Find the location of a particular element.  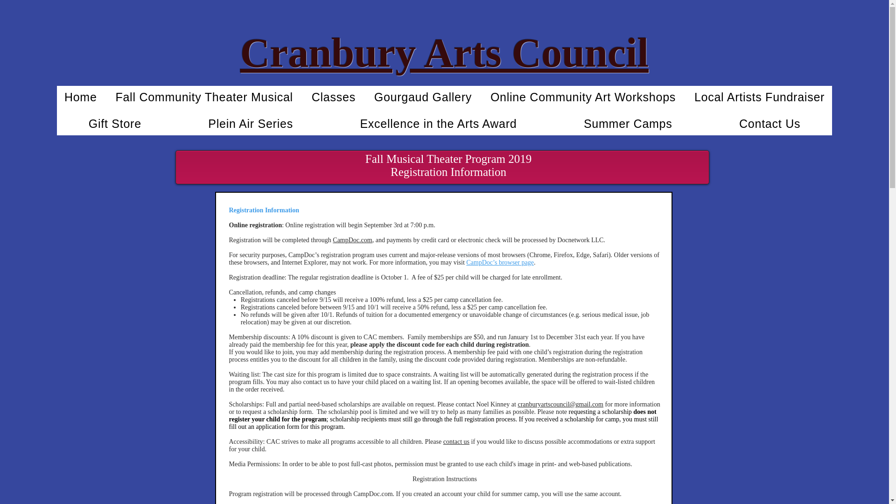

Cranbury Arts Council is located at coordinates (444, 53).